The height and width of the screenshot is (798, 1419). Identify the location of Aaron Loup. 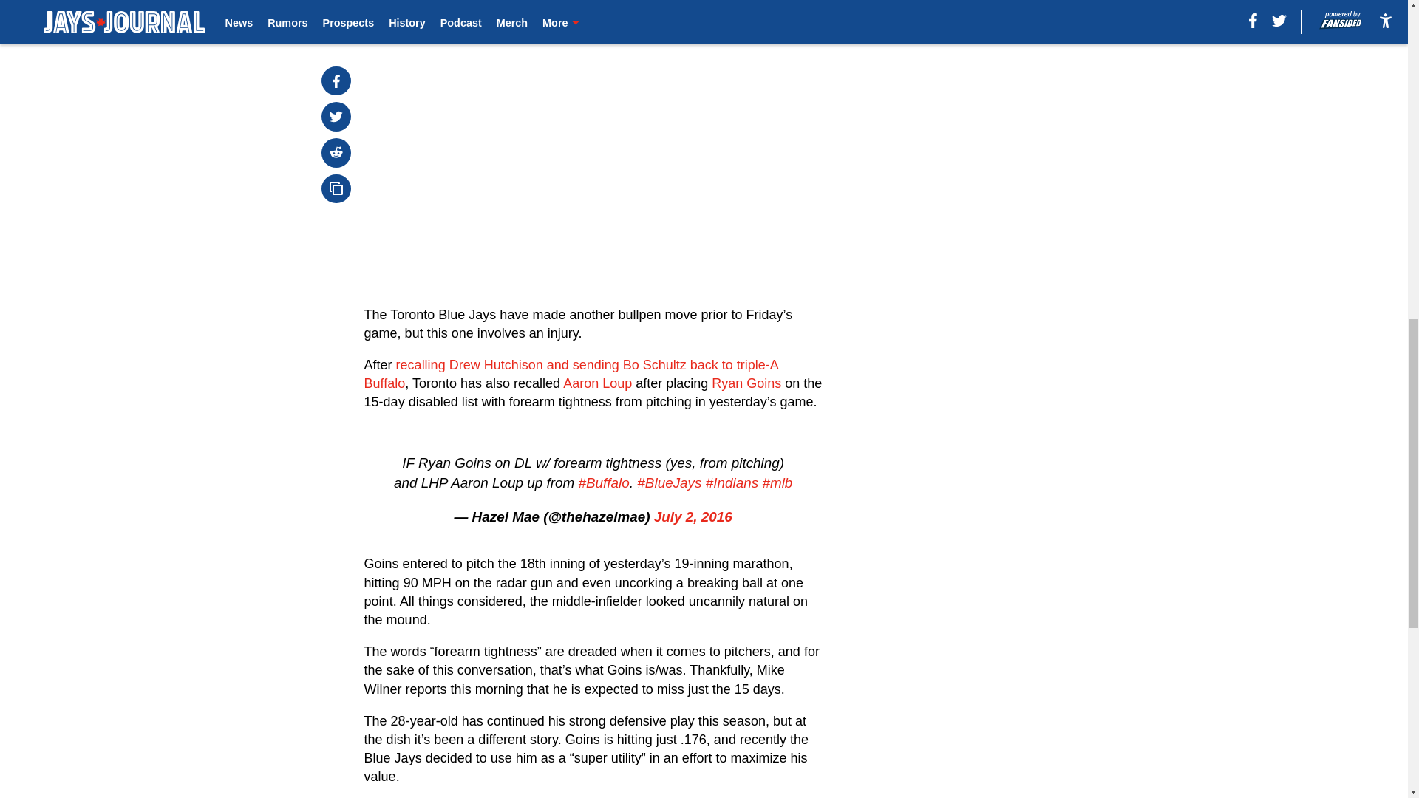
(597, 383).